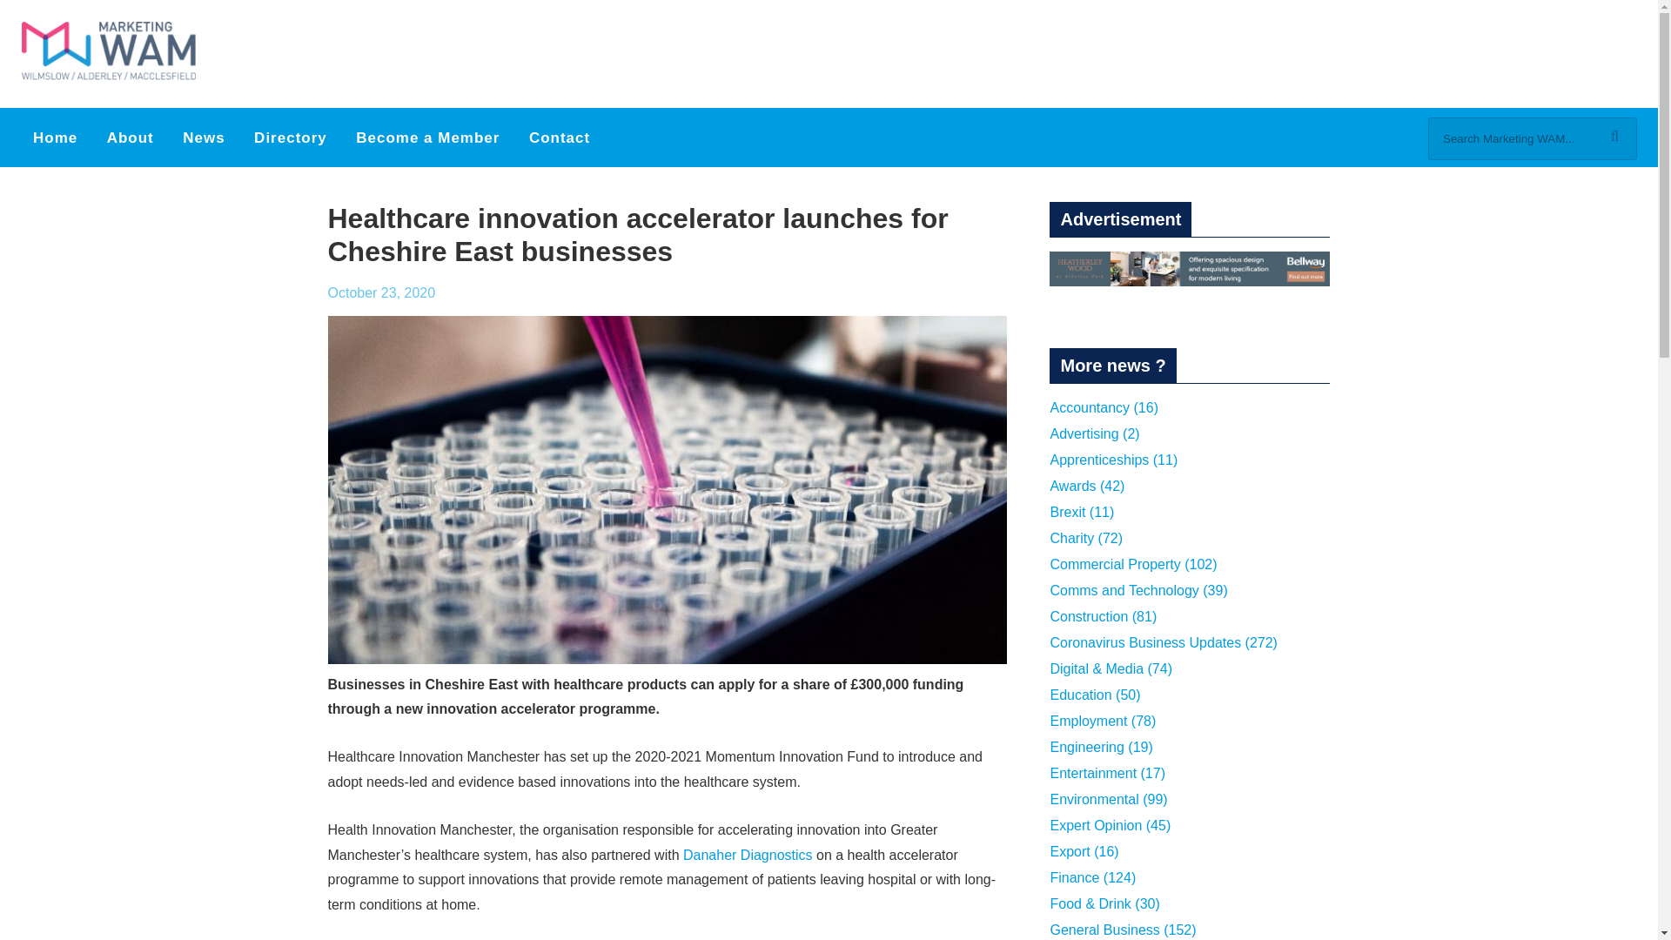 This screenshot has width=1671, height=940. What do you see at coordinates (427, 138) in the screenshot?
I see `Become a Member` at bounding box center [427, 138].